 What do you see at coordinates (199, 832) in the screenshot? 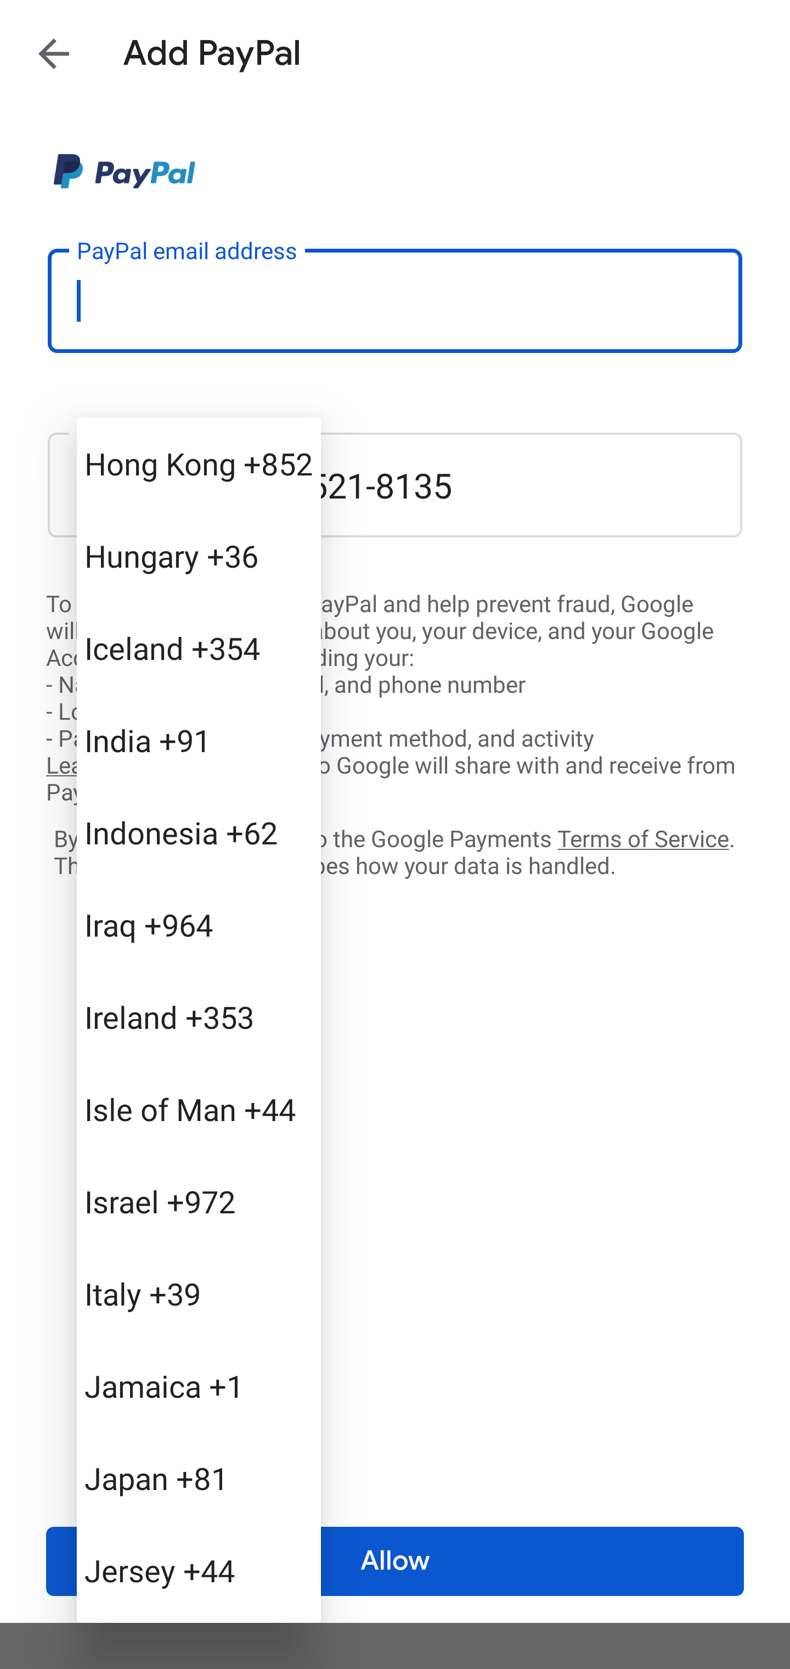
I see `Indonesia +62` at bounding box center [199, 832].